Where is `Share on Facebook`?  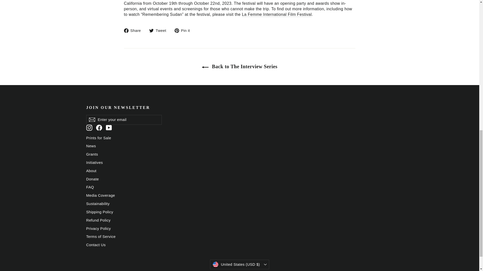
Share on Facebook is located at coordinates (134, 30).